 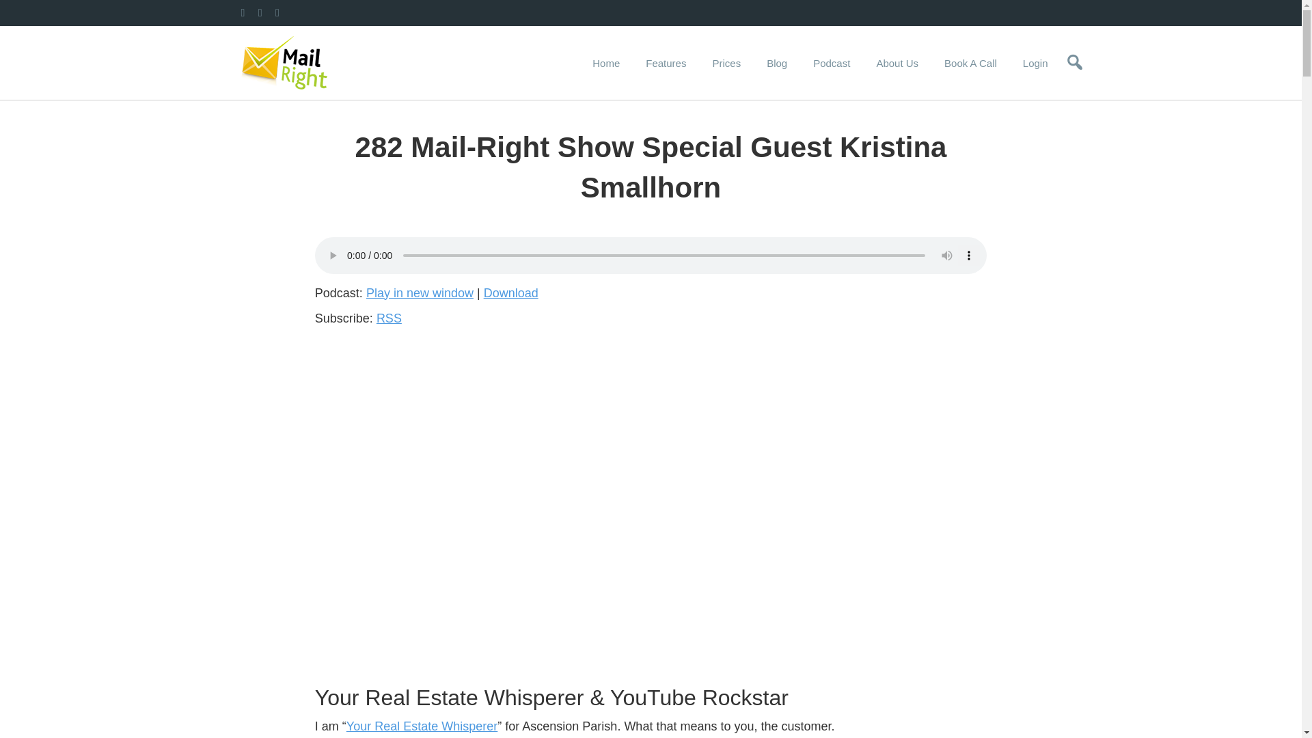 What do you see at coordinates (970, 63) in the screenshot?
I see `Book a Call` at bounding box center [970, 63].